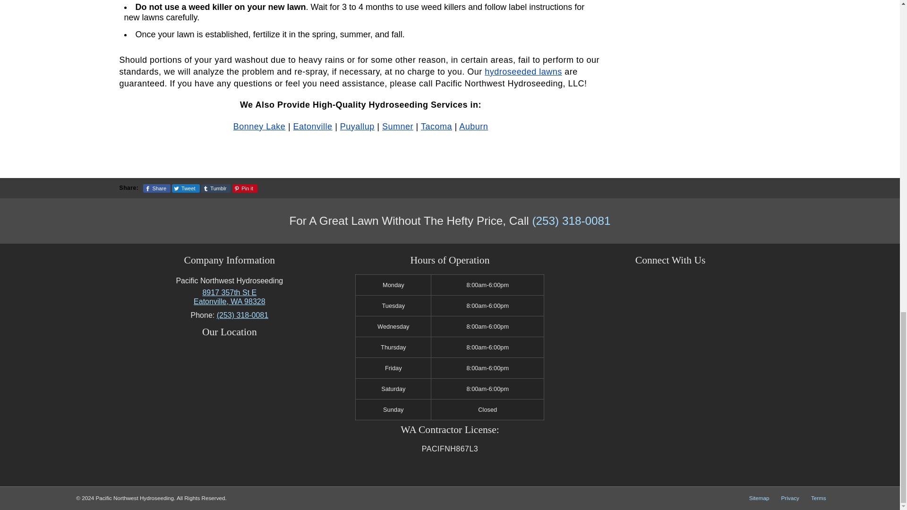 This screenshot has width=907, height=510. Describe the element at coordinates (157, 188) in the screenshot. I see `Share` at that location.